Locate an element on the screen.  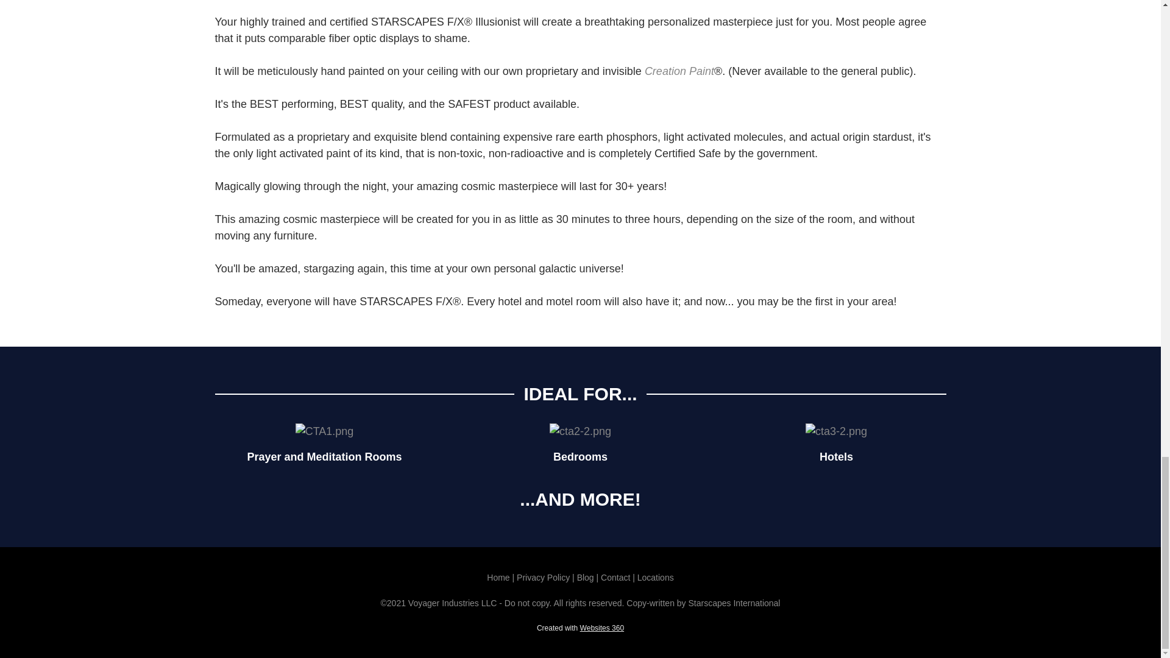
Created with Websites 360 is located at coordinates (580, 628).